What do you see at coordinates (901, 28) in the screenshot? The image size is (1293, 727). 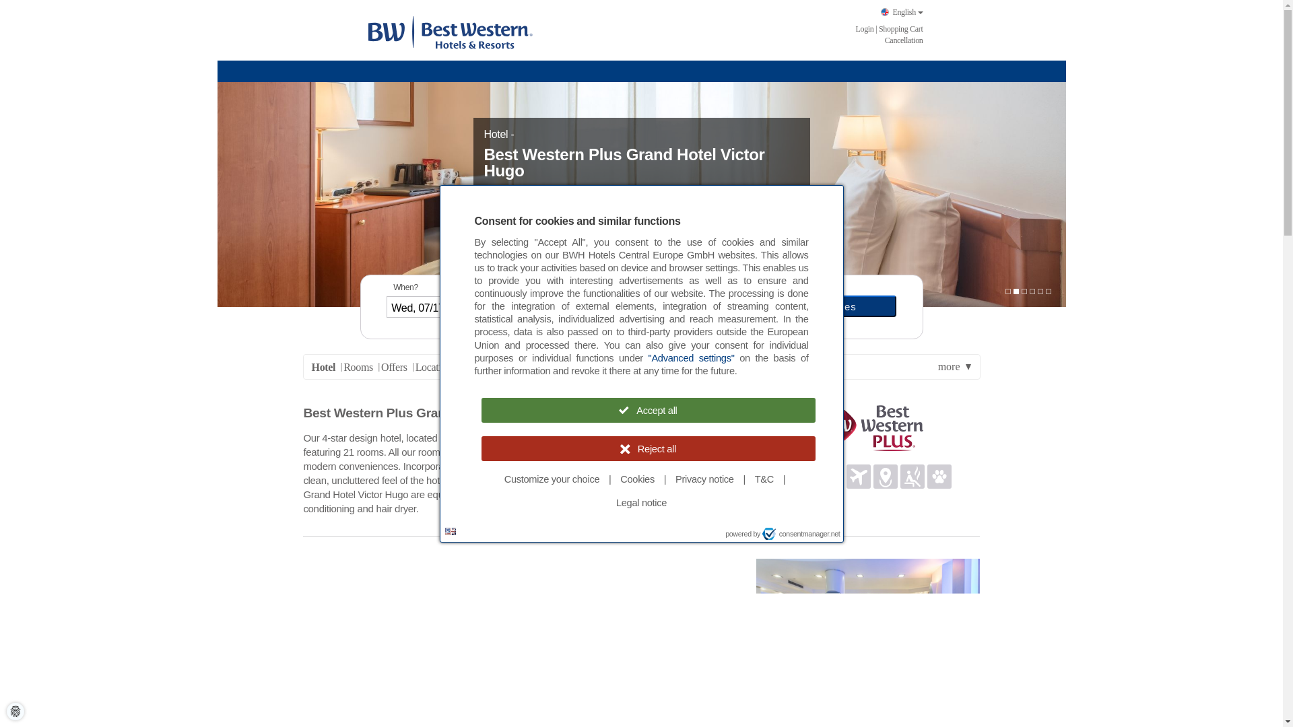 I see `Shopping Cart` at bounding box center [901, 28].